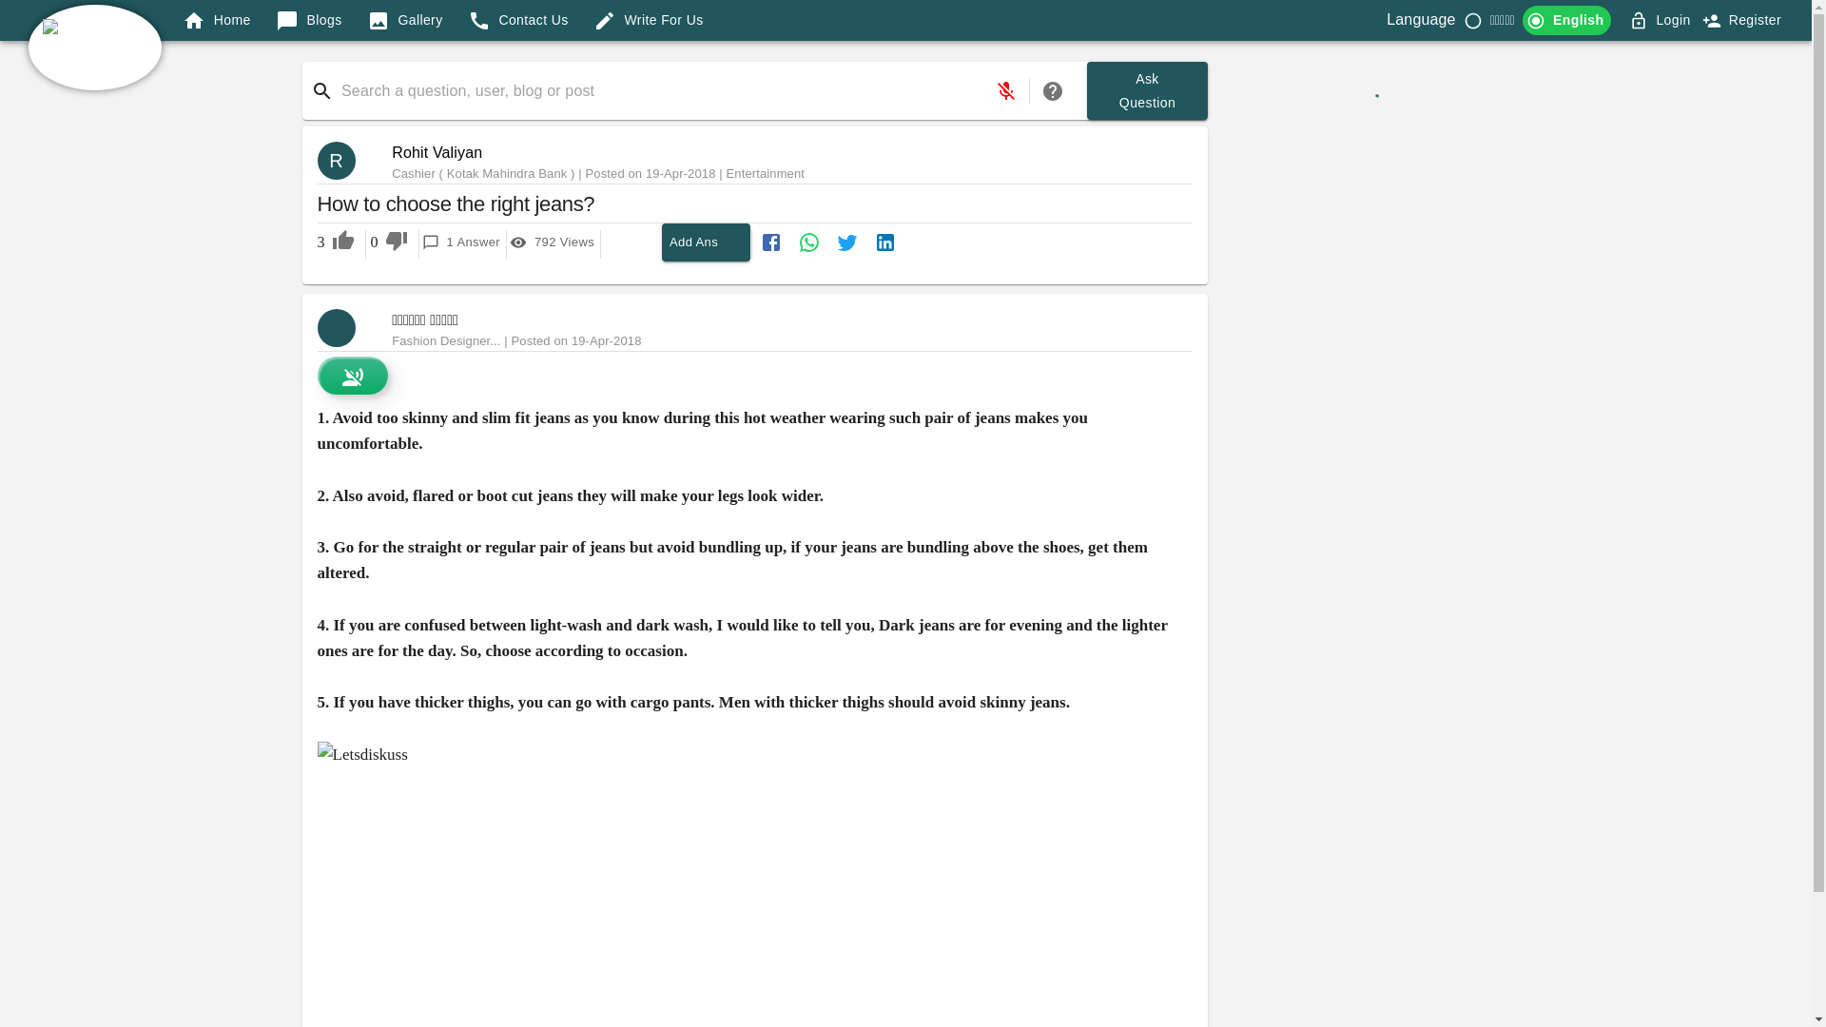  What do you see at coordinates (344, 161) in the screenshot?
I see `Official Letsdiskuss Logo` at bounding box center [344, 161].